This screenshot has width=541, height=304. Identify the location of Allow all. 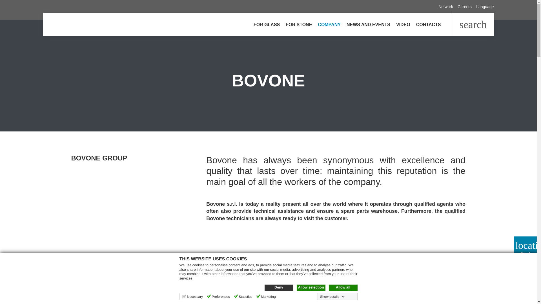
(343, 287).